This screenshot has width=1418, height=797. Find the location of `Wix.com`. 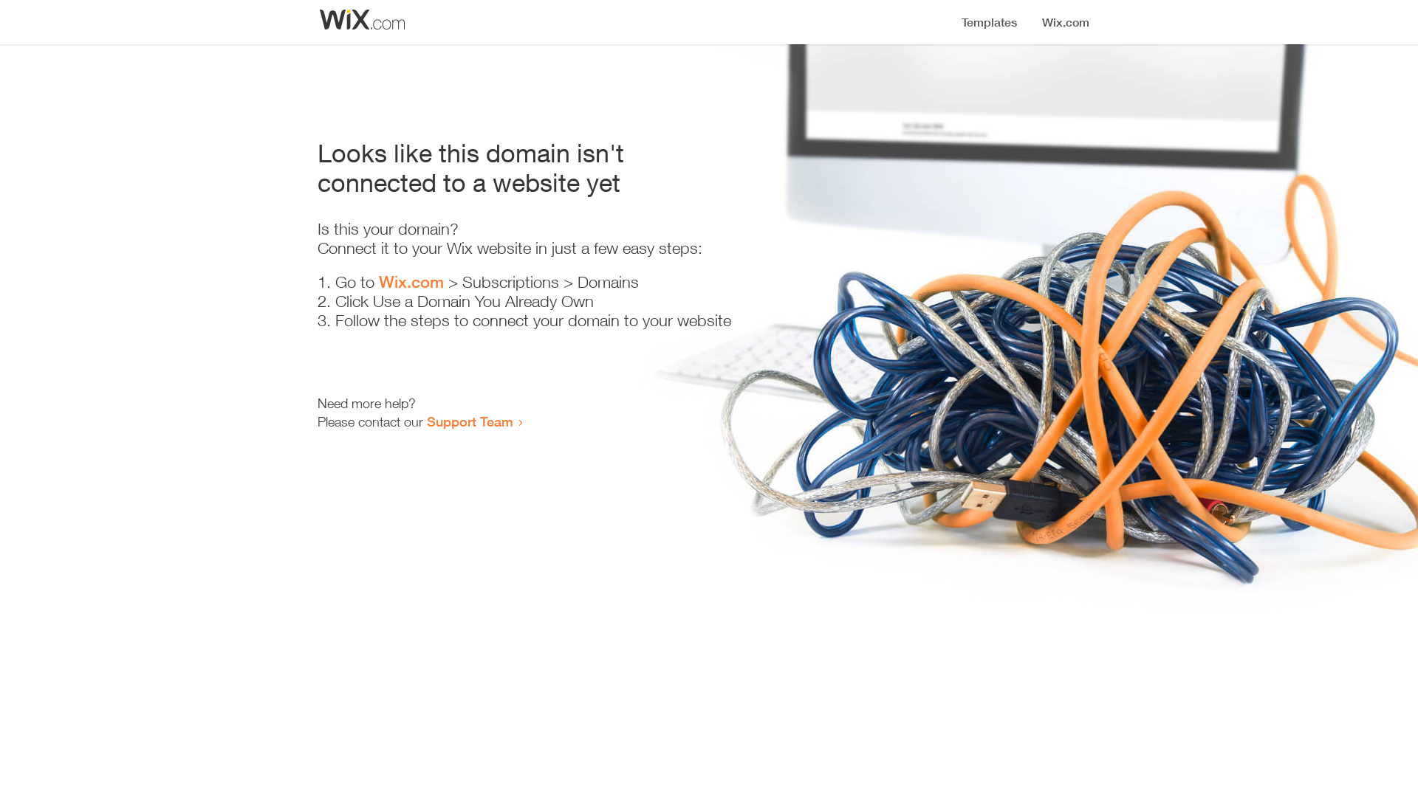

Wix.com is located at coordinates (411, 282).